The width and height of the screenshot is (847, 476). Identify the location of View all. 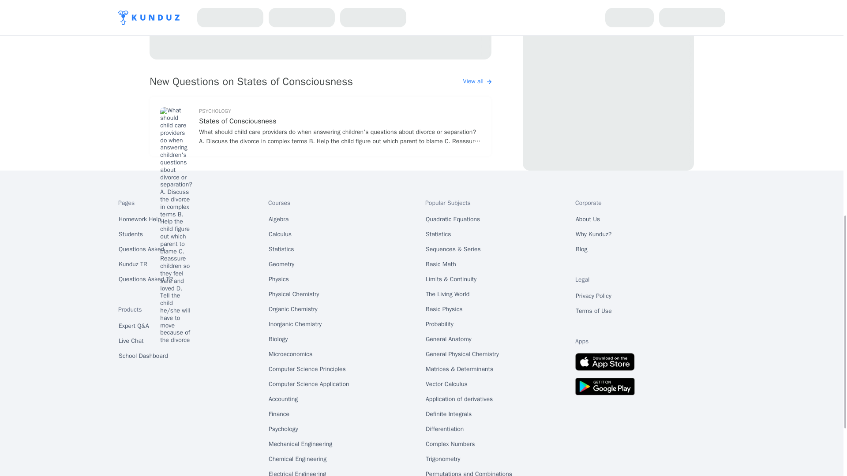
(477, 82).